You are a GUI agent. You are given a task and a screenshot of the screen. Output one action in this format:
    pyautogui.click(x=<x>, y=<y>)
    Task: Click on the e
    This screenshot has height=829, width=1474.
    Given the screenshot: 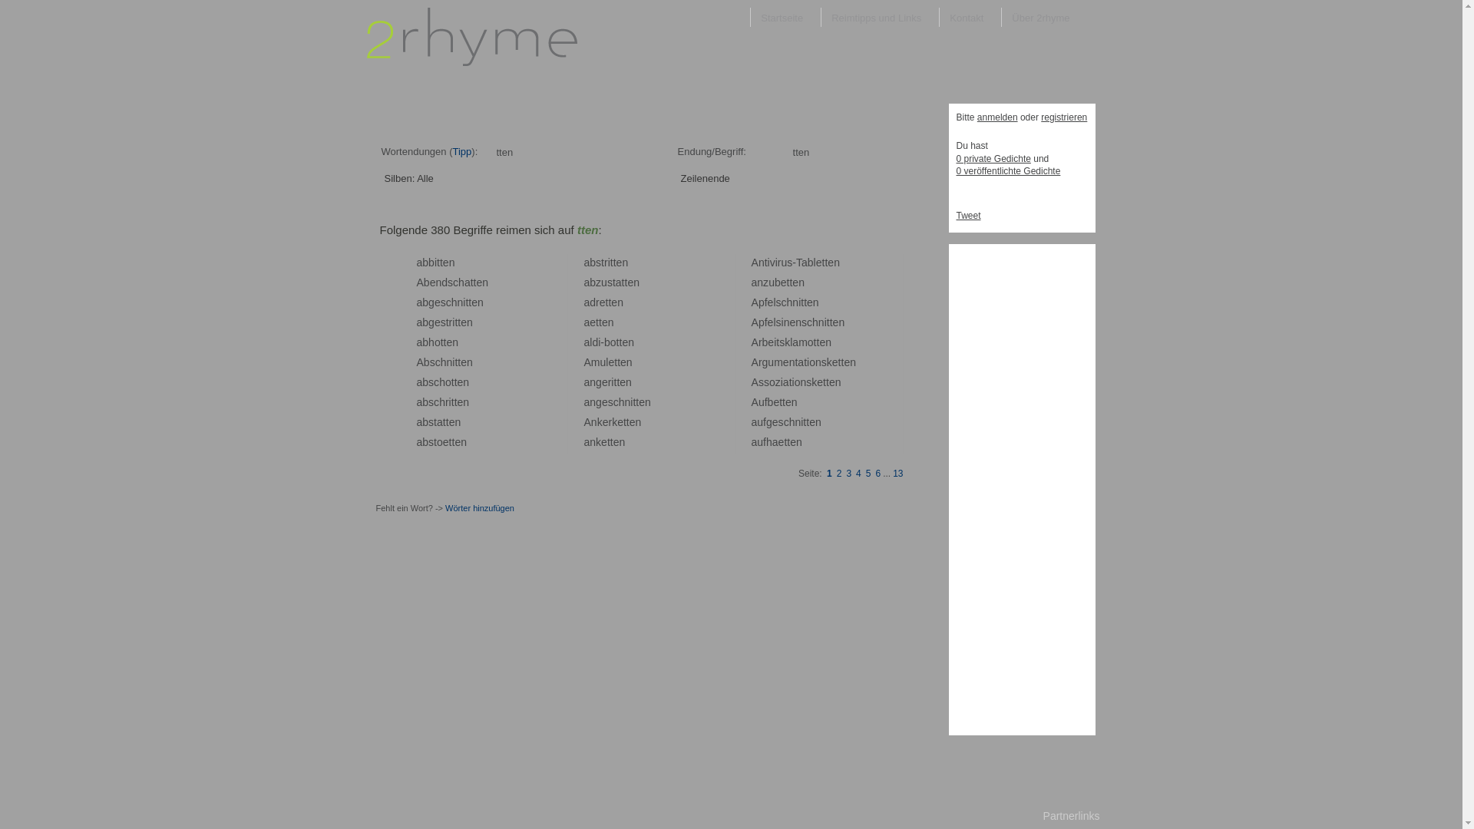 What is the action you would take?
    pyautogui.click(x=642, y=402)
    